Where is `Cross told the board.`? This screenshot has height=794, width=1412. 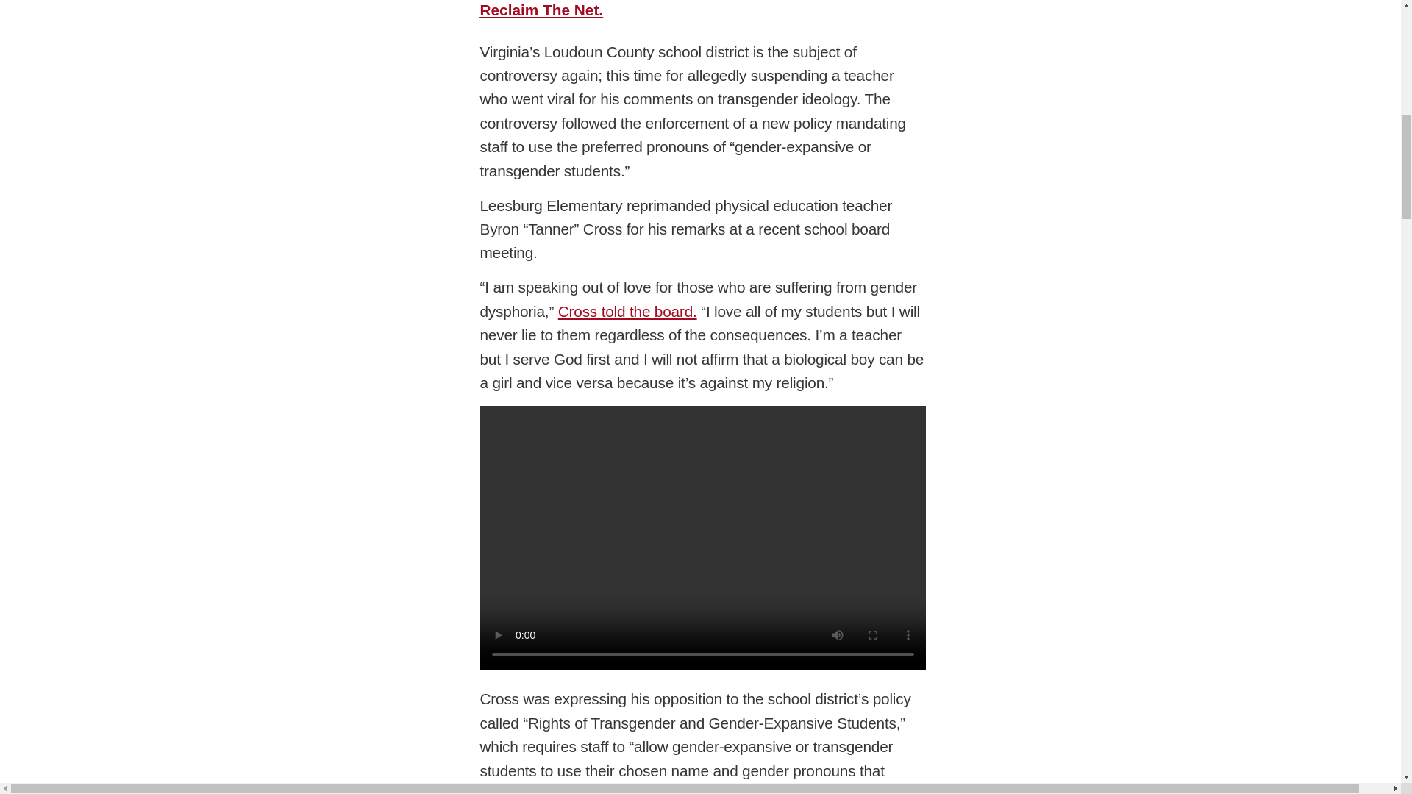 Cross told the board. is located at coordinates (627, 311).